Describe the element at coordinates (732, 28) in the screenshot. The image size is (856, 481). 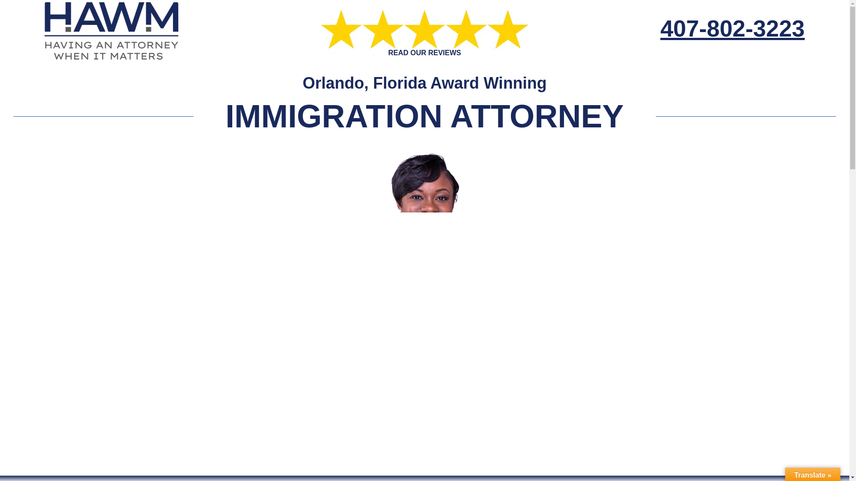
I see `407-802-3223` at that location.